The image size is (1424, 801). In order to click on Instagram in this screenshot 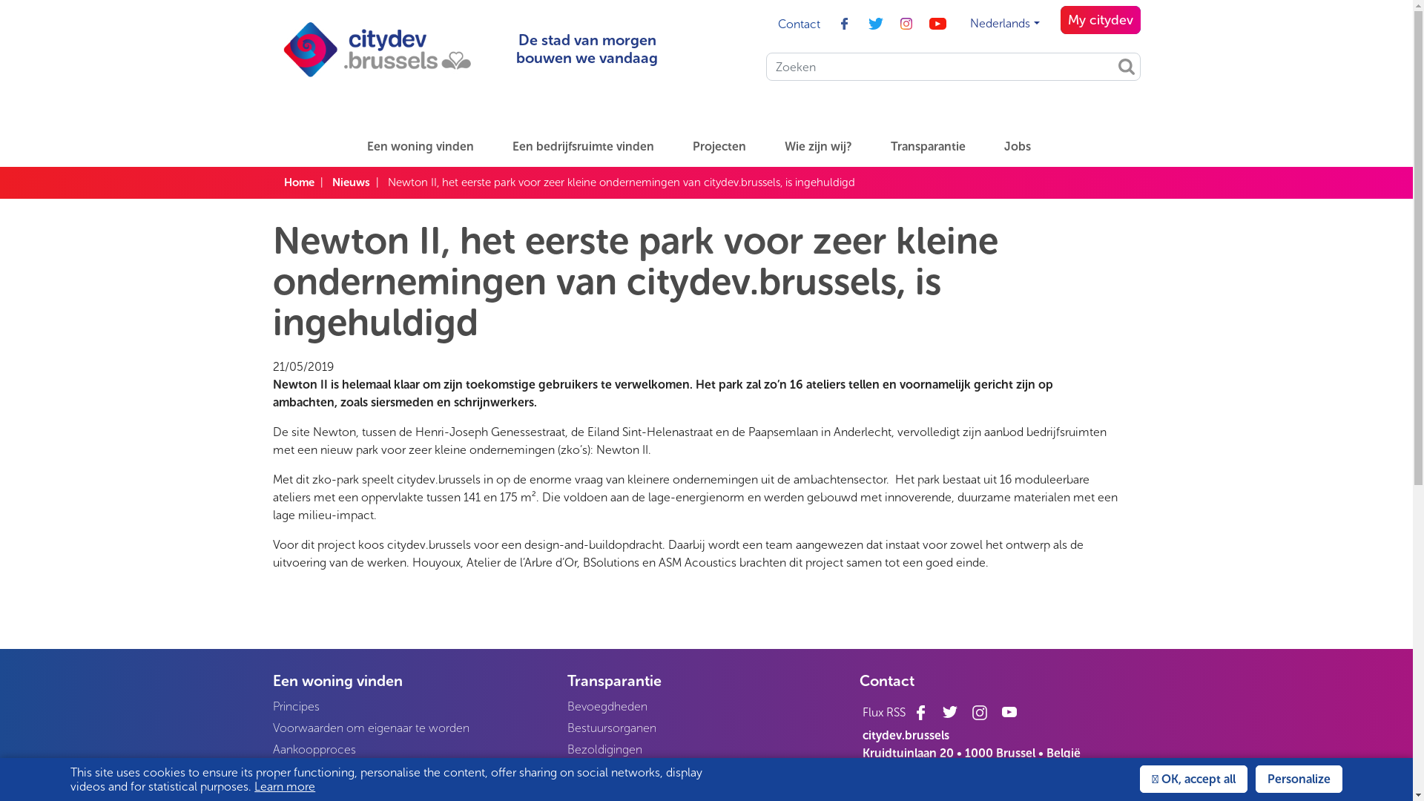, I will do `click(906, 24)`.